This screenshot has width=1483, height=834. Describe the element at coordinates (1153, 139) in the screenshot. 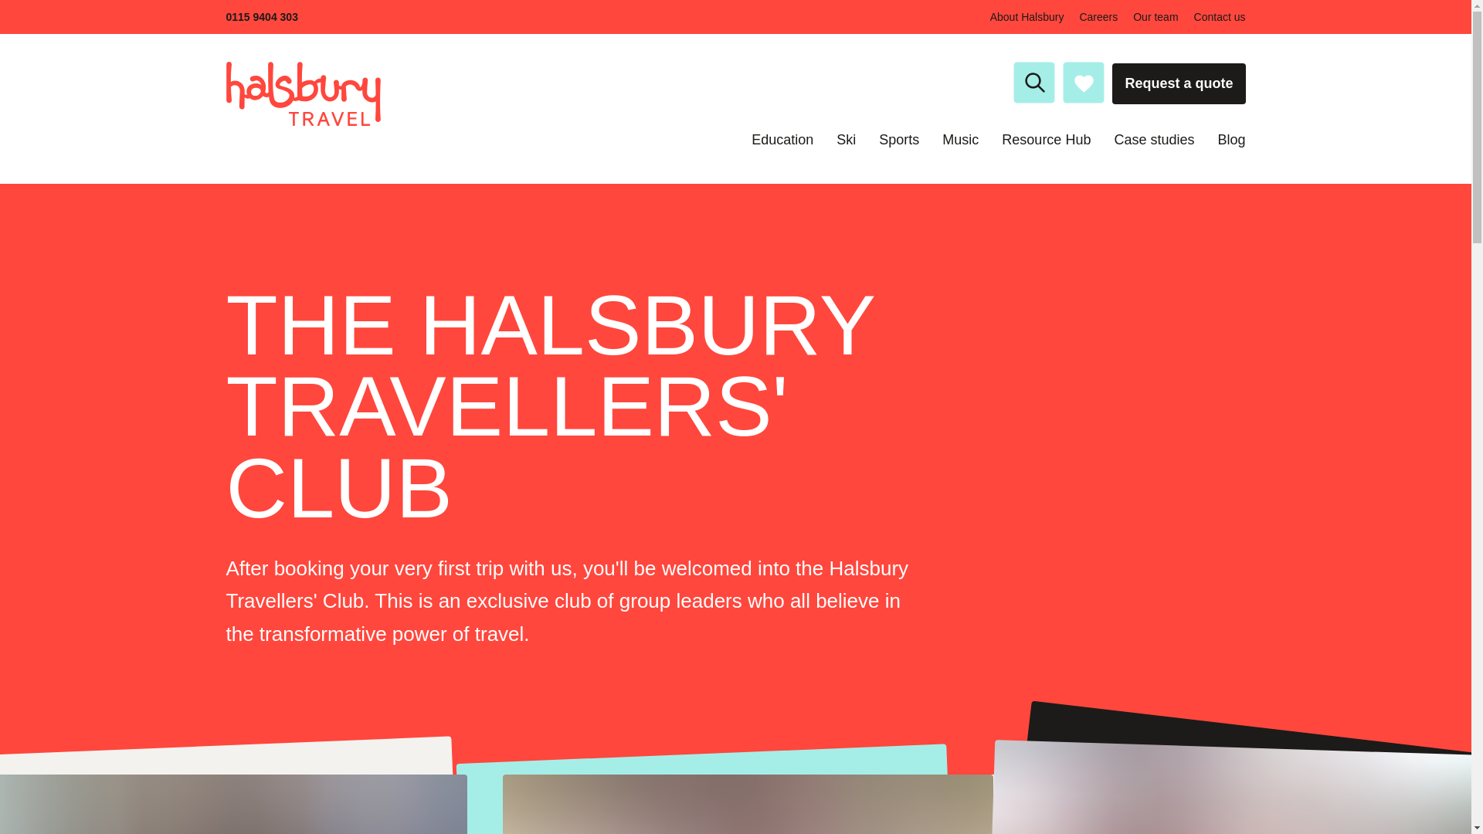

I see `Case studies` at that location.